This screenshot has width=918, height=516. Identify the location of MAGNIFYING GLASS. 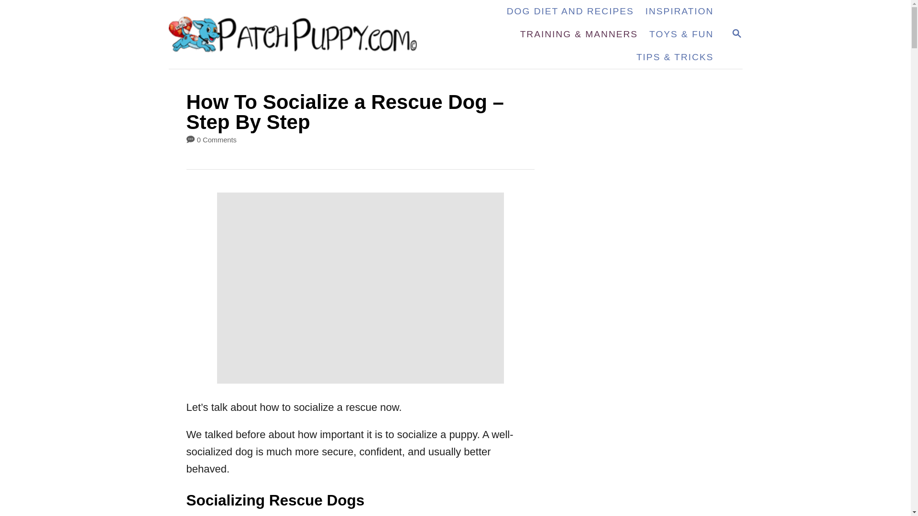
(570, 11).